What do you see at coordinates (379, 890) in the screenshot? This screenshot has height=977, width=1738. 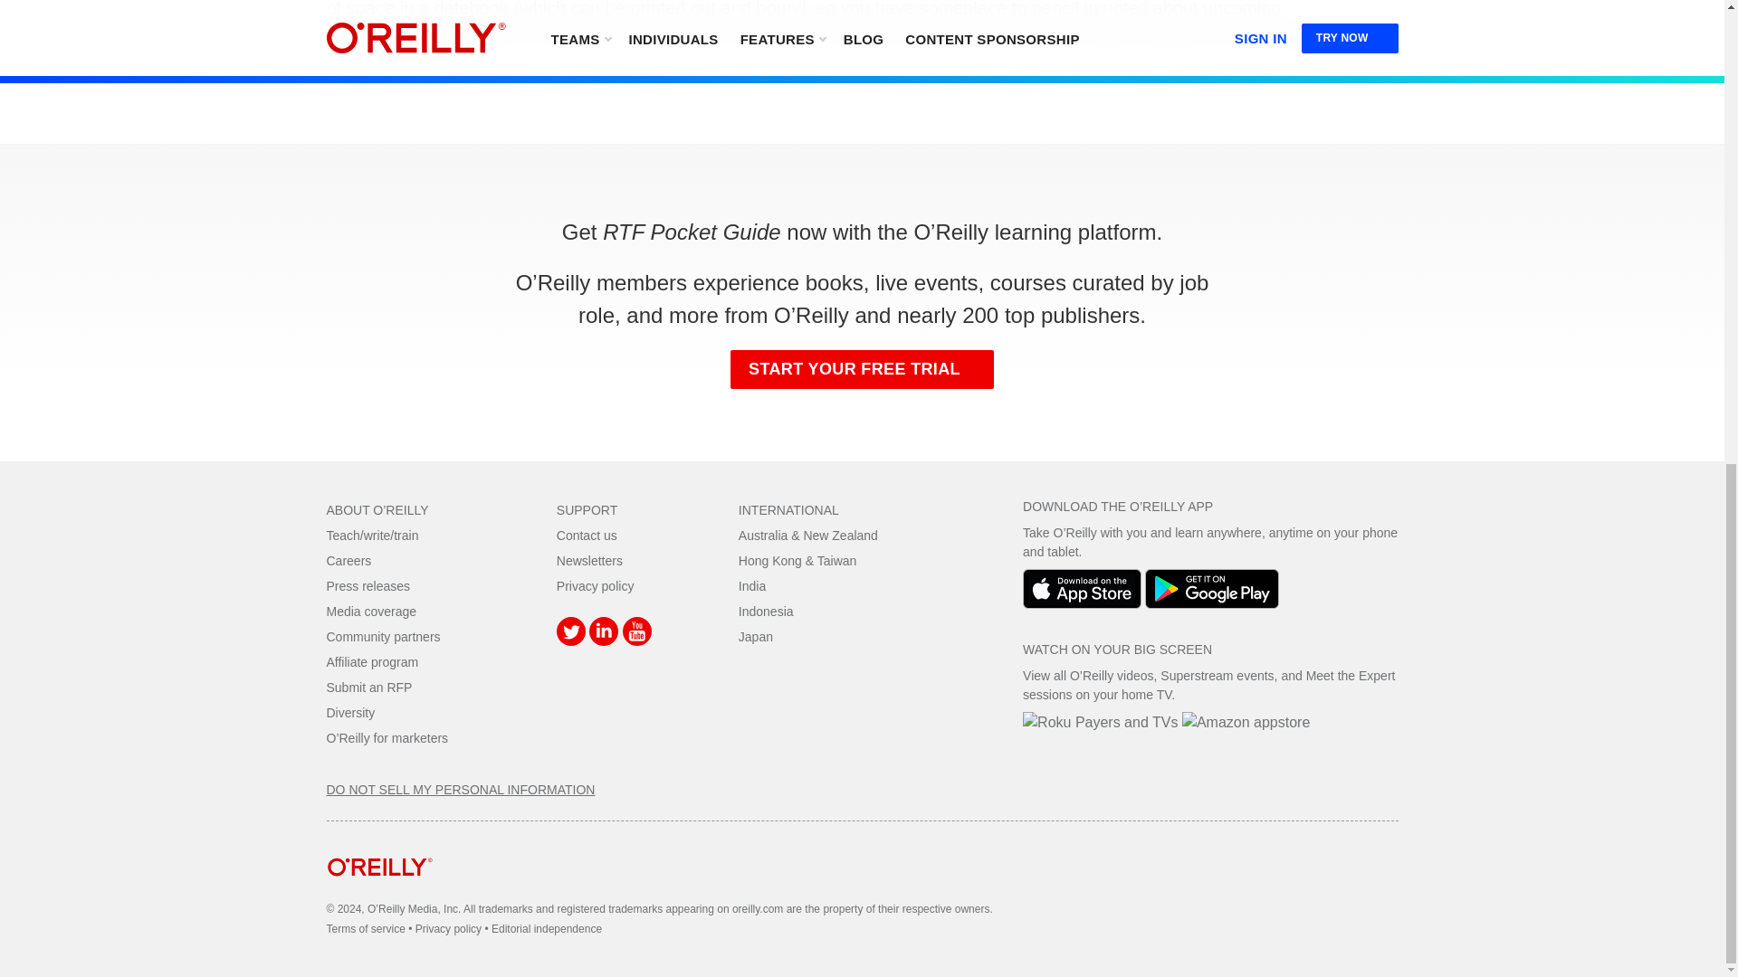 I see `home page` at bounding box center [379, 890].